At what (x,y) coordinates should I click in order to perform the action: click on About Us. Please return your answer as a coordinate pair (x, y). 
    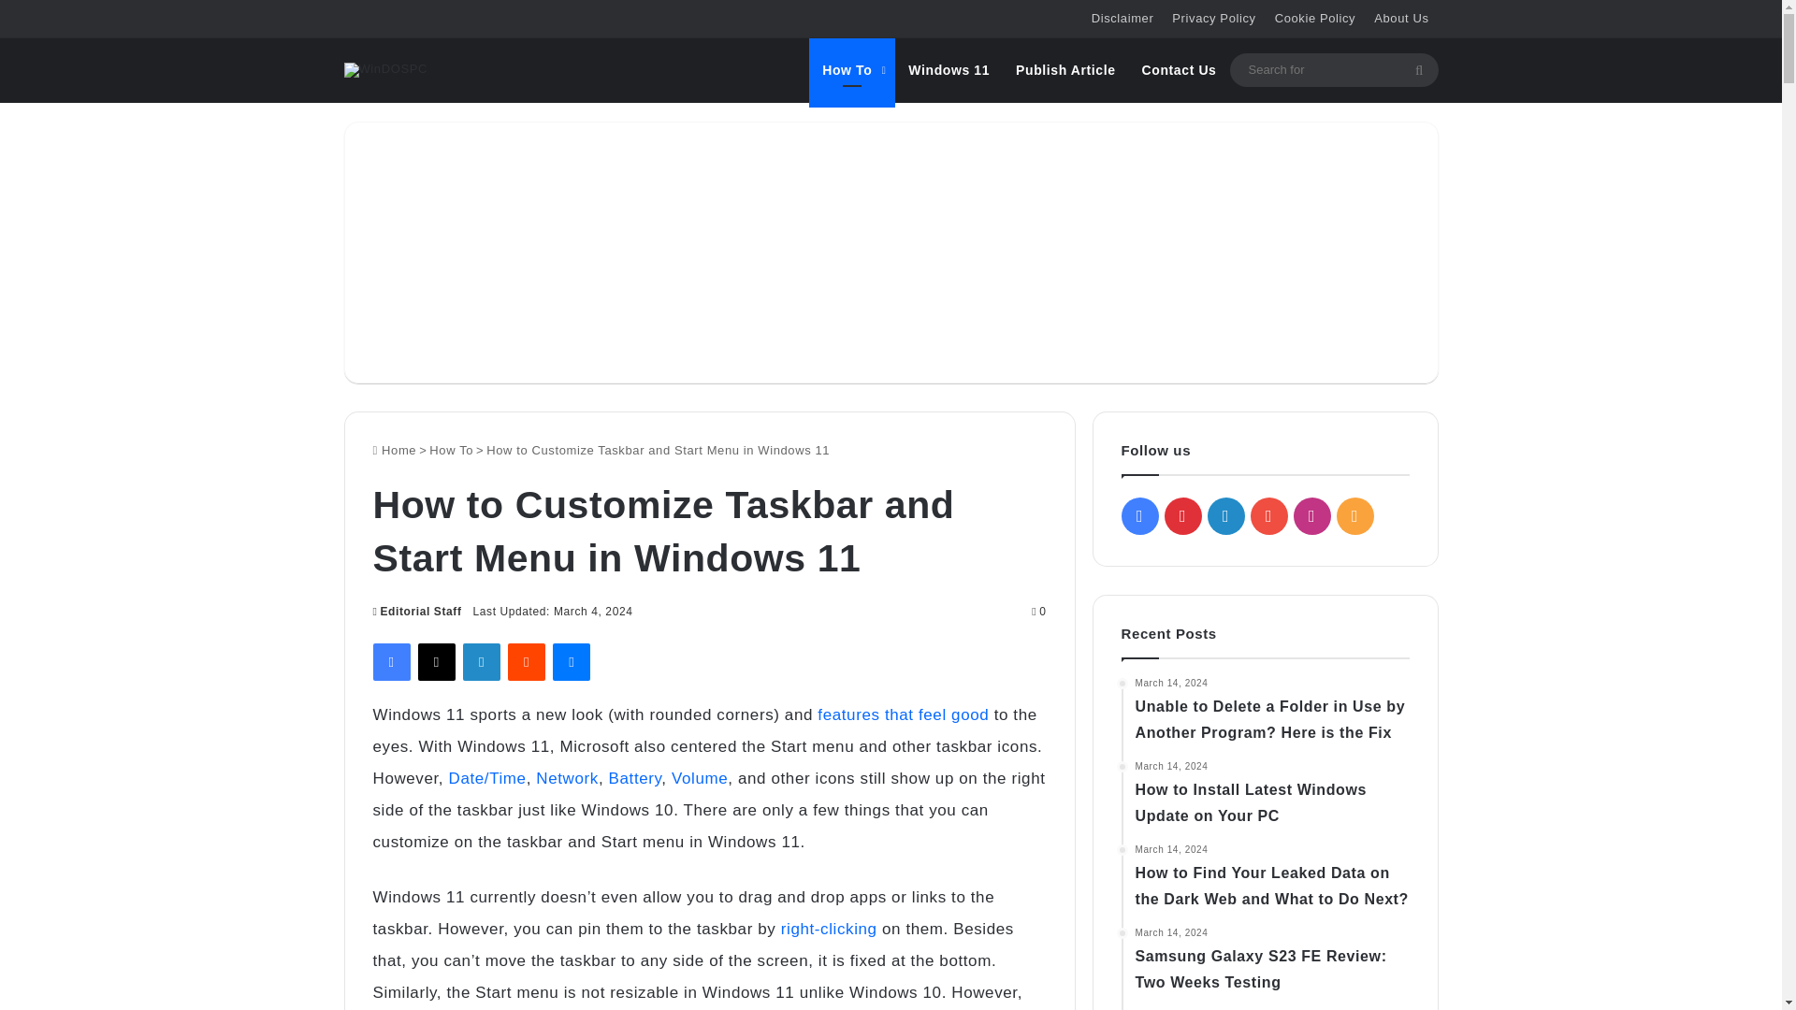
    Looking at the image, I should click on (1401, 19).